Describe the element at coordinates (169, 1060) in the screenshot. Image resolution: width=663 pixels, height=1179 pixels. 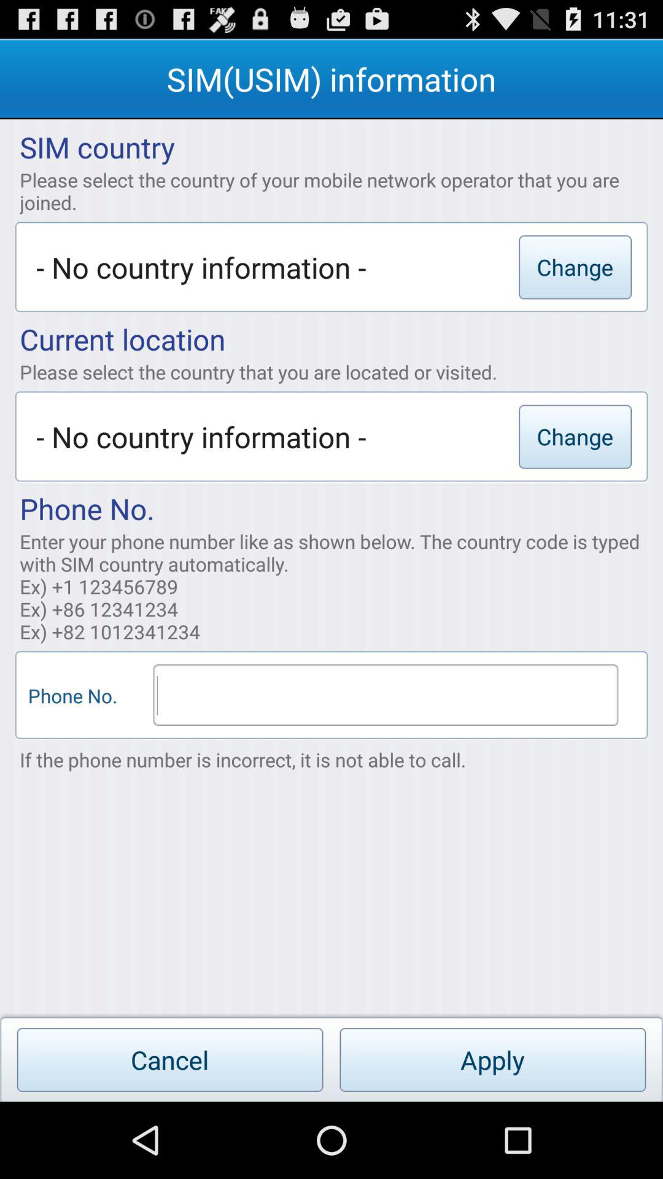
I see `press the icon to the left of the apply` at that location.